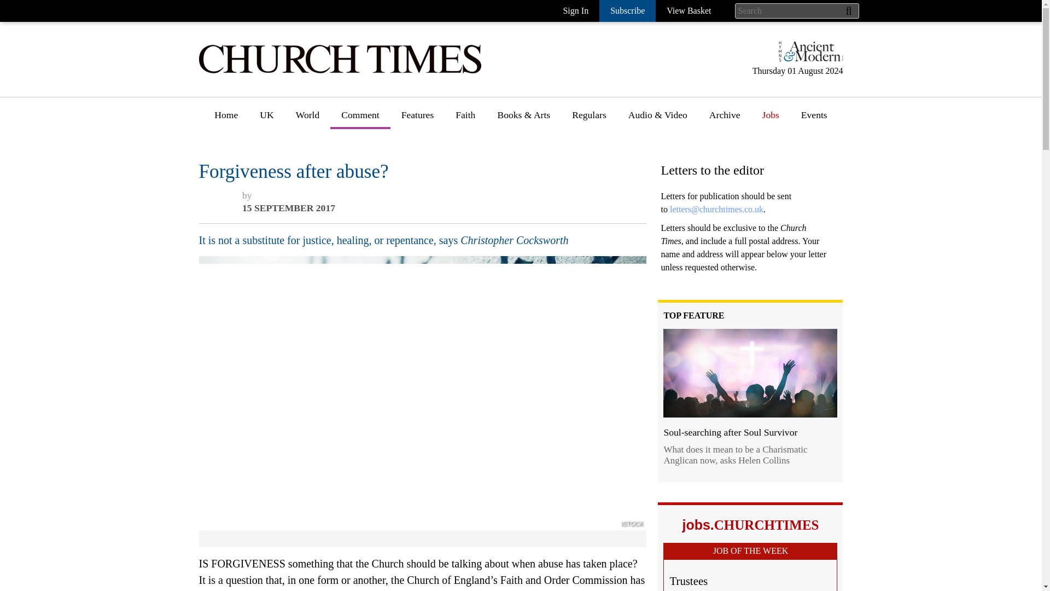  What do you see at coordinates (482, 167) in the screenshot?
I see `Faith features` at bounding box center [482, 167].